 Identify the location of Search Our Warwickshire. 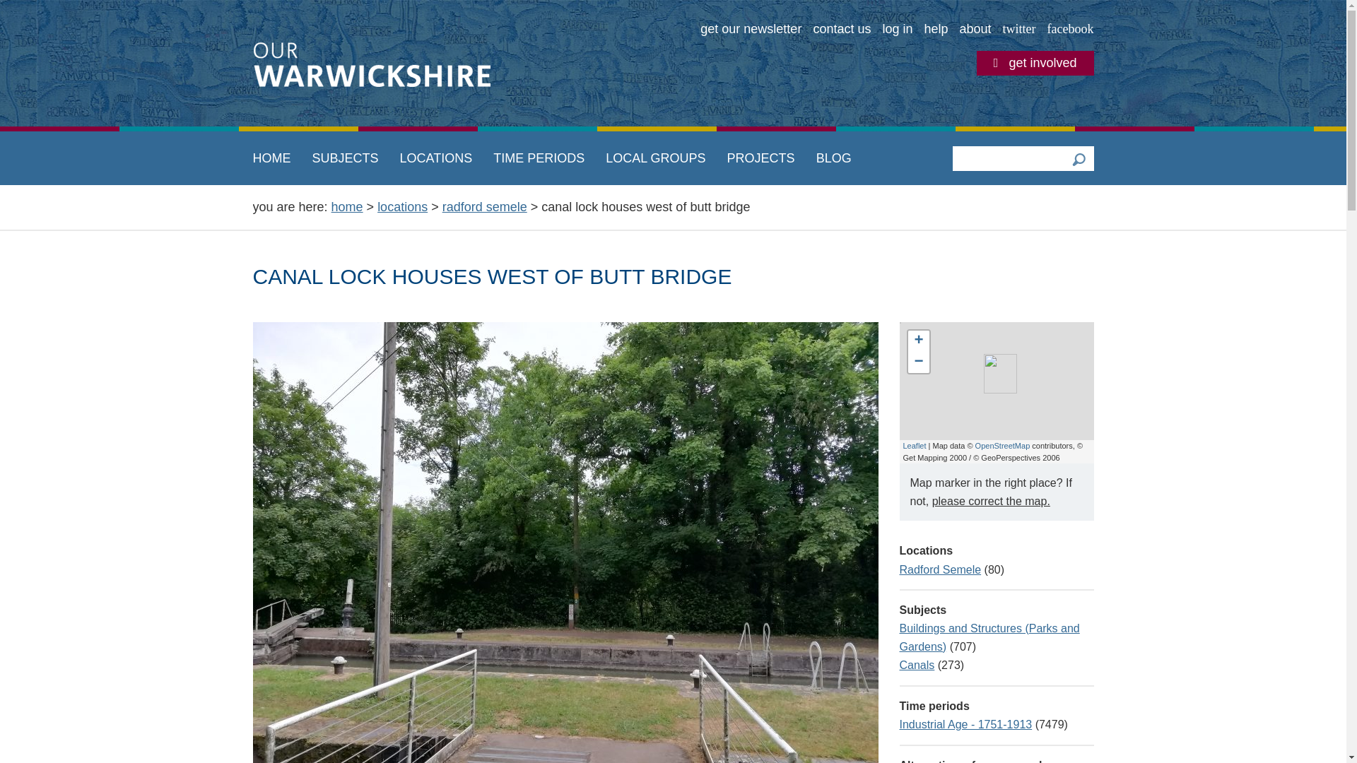
(1078, 158).